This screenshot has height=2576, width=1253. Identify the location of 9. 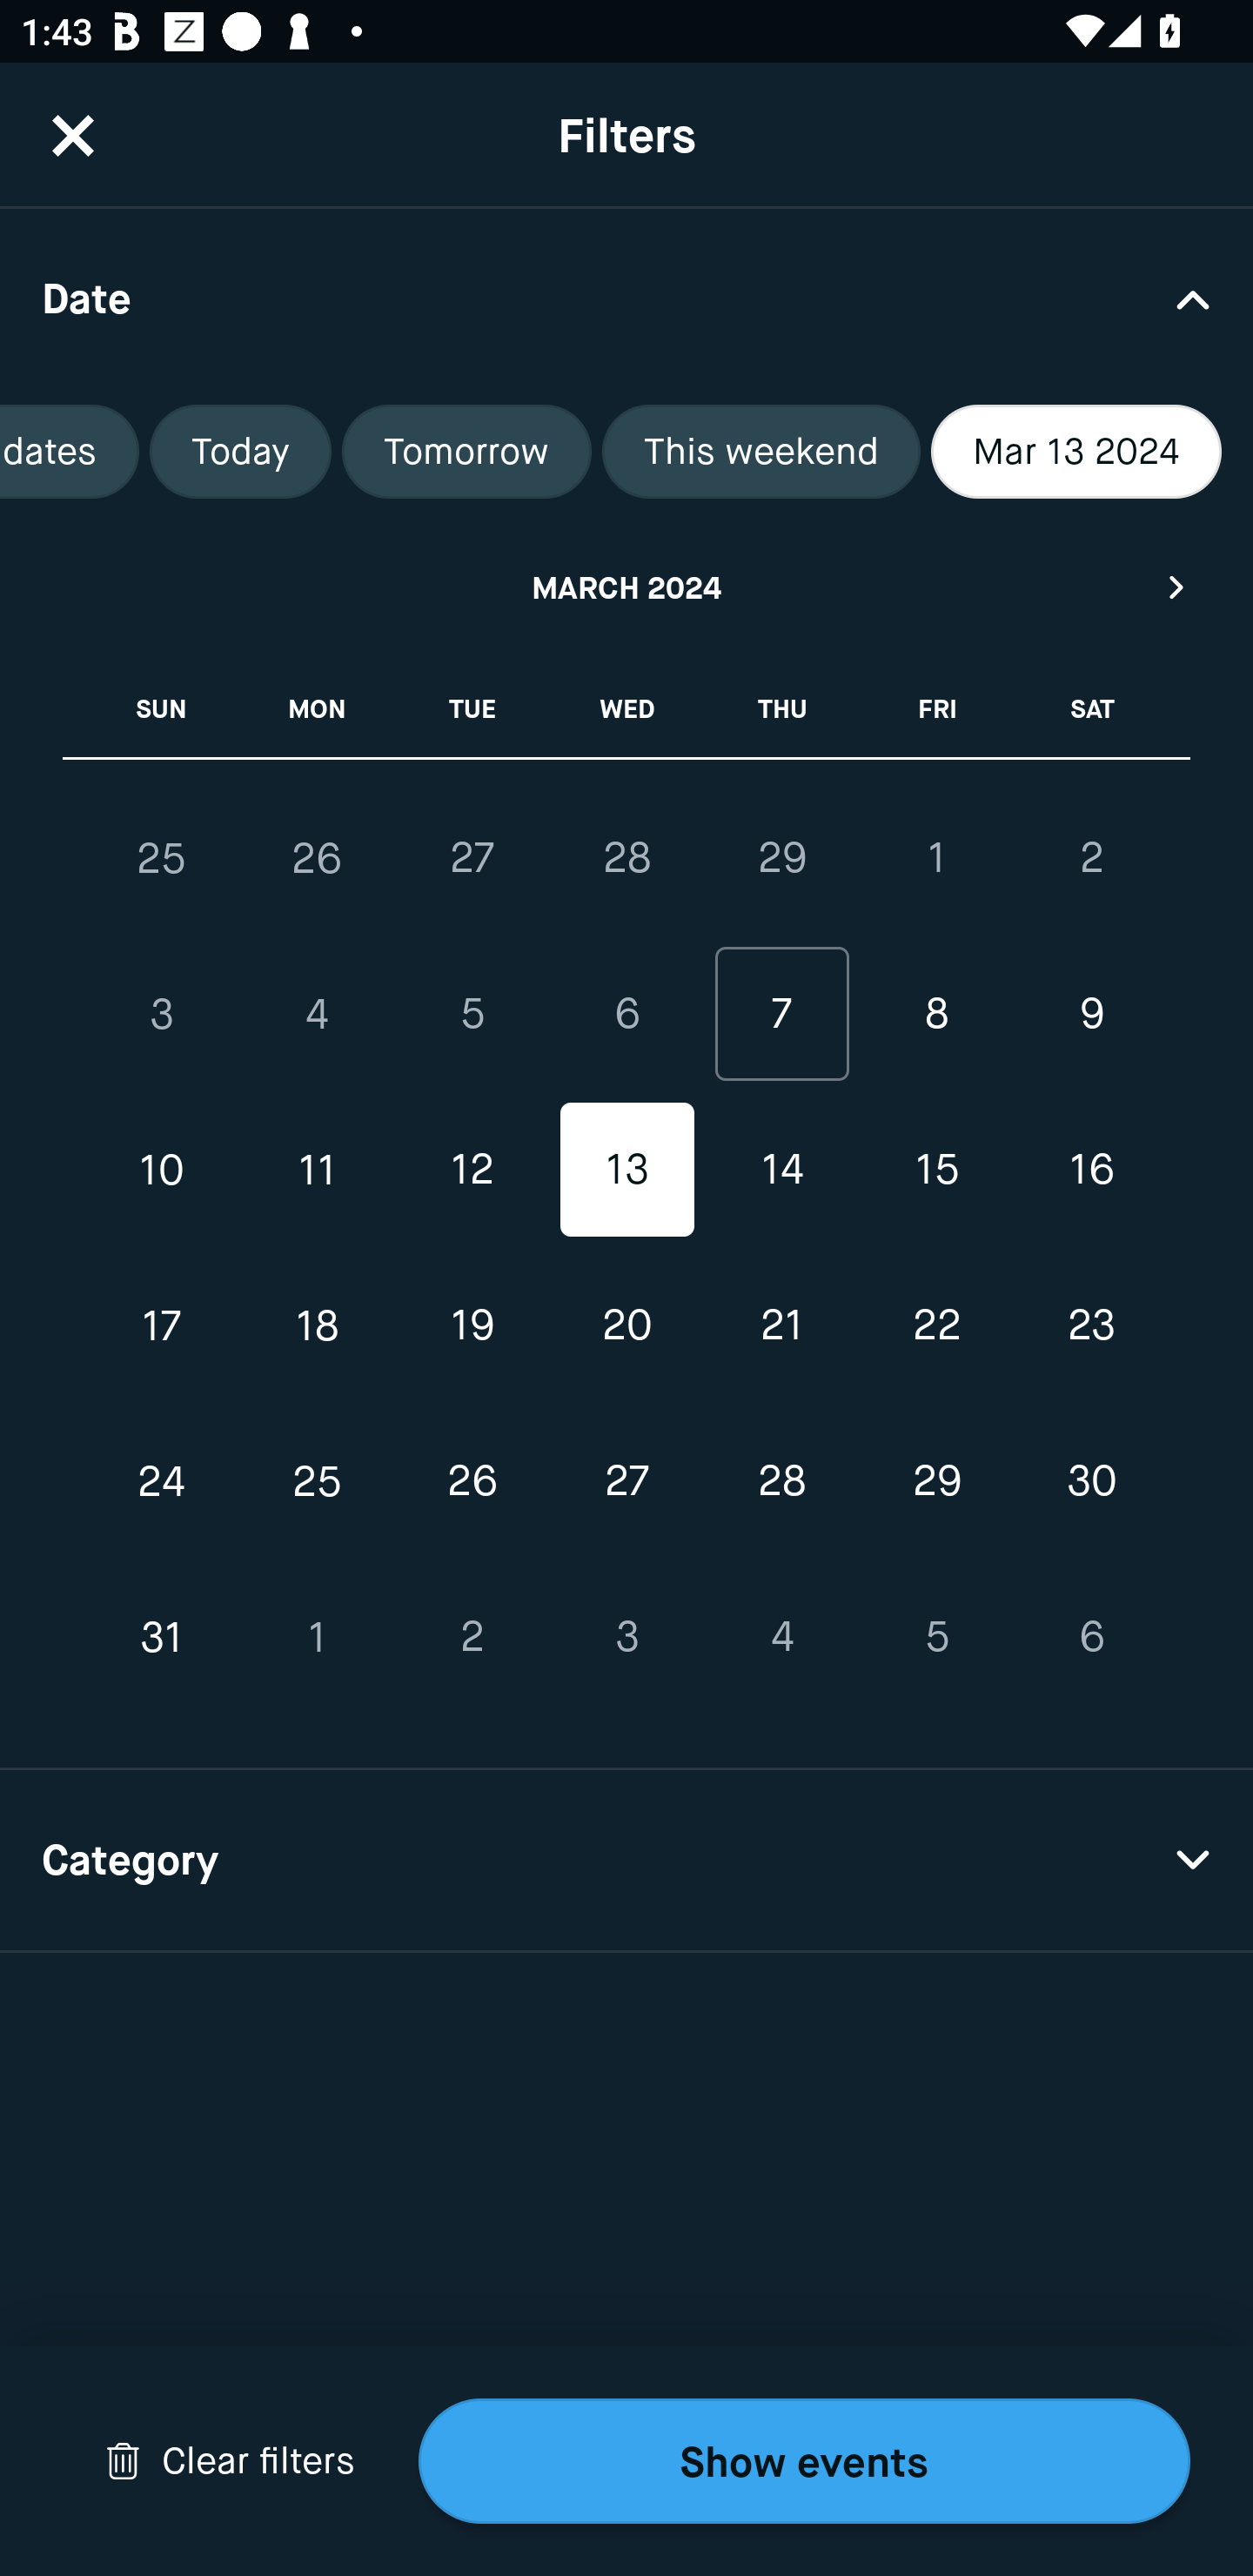
(1091, 1015).